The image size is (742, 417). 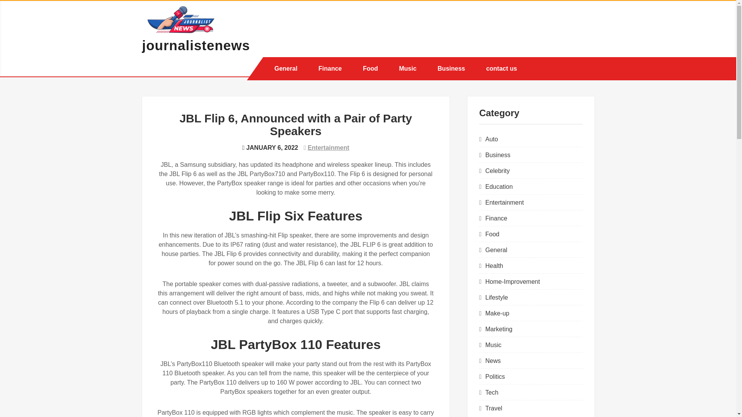 What do you see at coordinates (502, 69) in the screenshot?
I see `contact us` at bounding box center [502, 69].